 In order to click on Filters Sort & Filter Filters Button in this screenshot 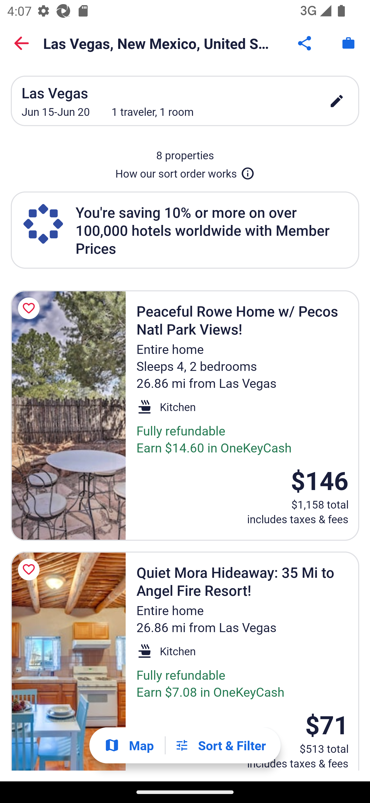, I will do `click(220, 745)`.